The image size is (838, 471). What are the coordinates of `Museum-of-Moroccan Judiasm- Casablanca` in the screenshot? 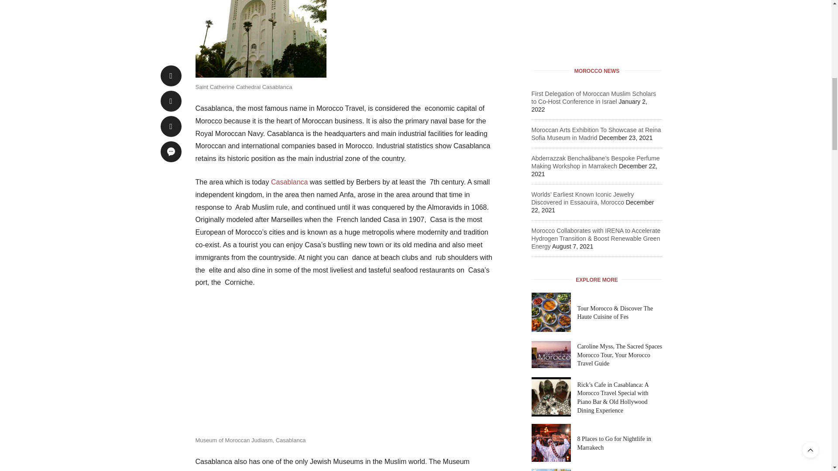 It's located at (261, 365).